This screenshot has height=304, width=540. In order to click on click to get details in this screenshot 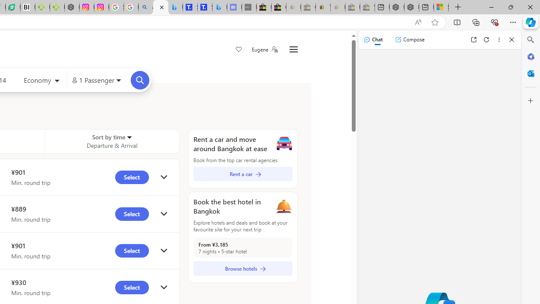, I will do `click(164, 287)`.